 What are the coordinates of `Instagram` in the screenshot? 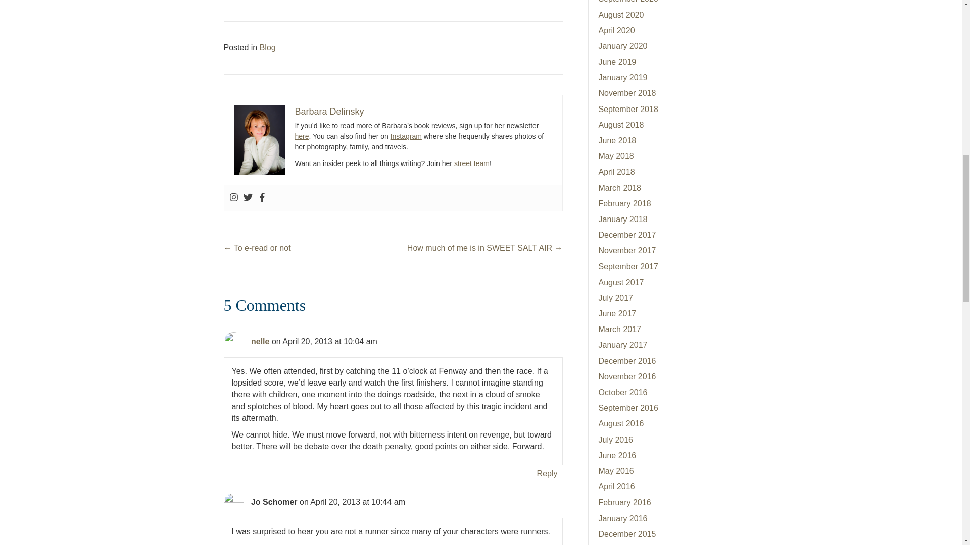 It's located at (406, 136).